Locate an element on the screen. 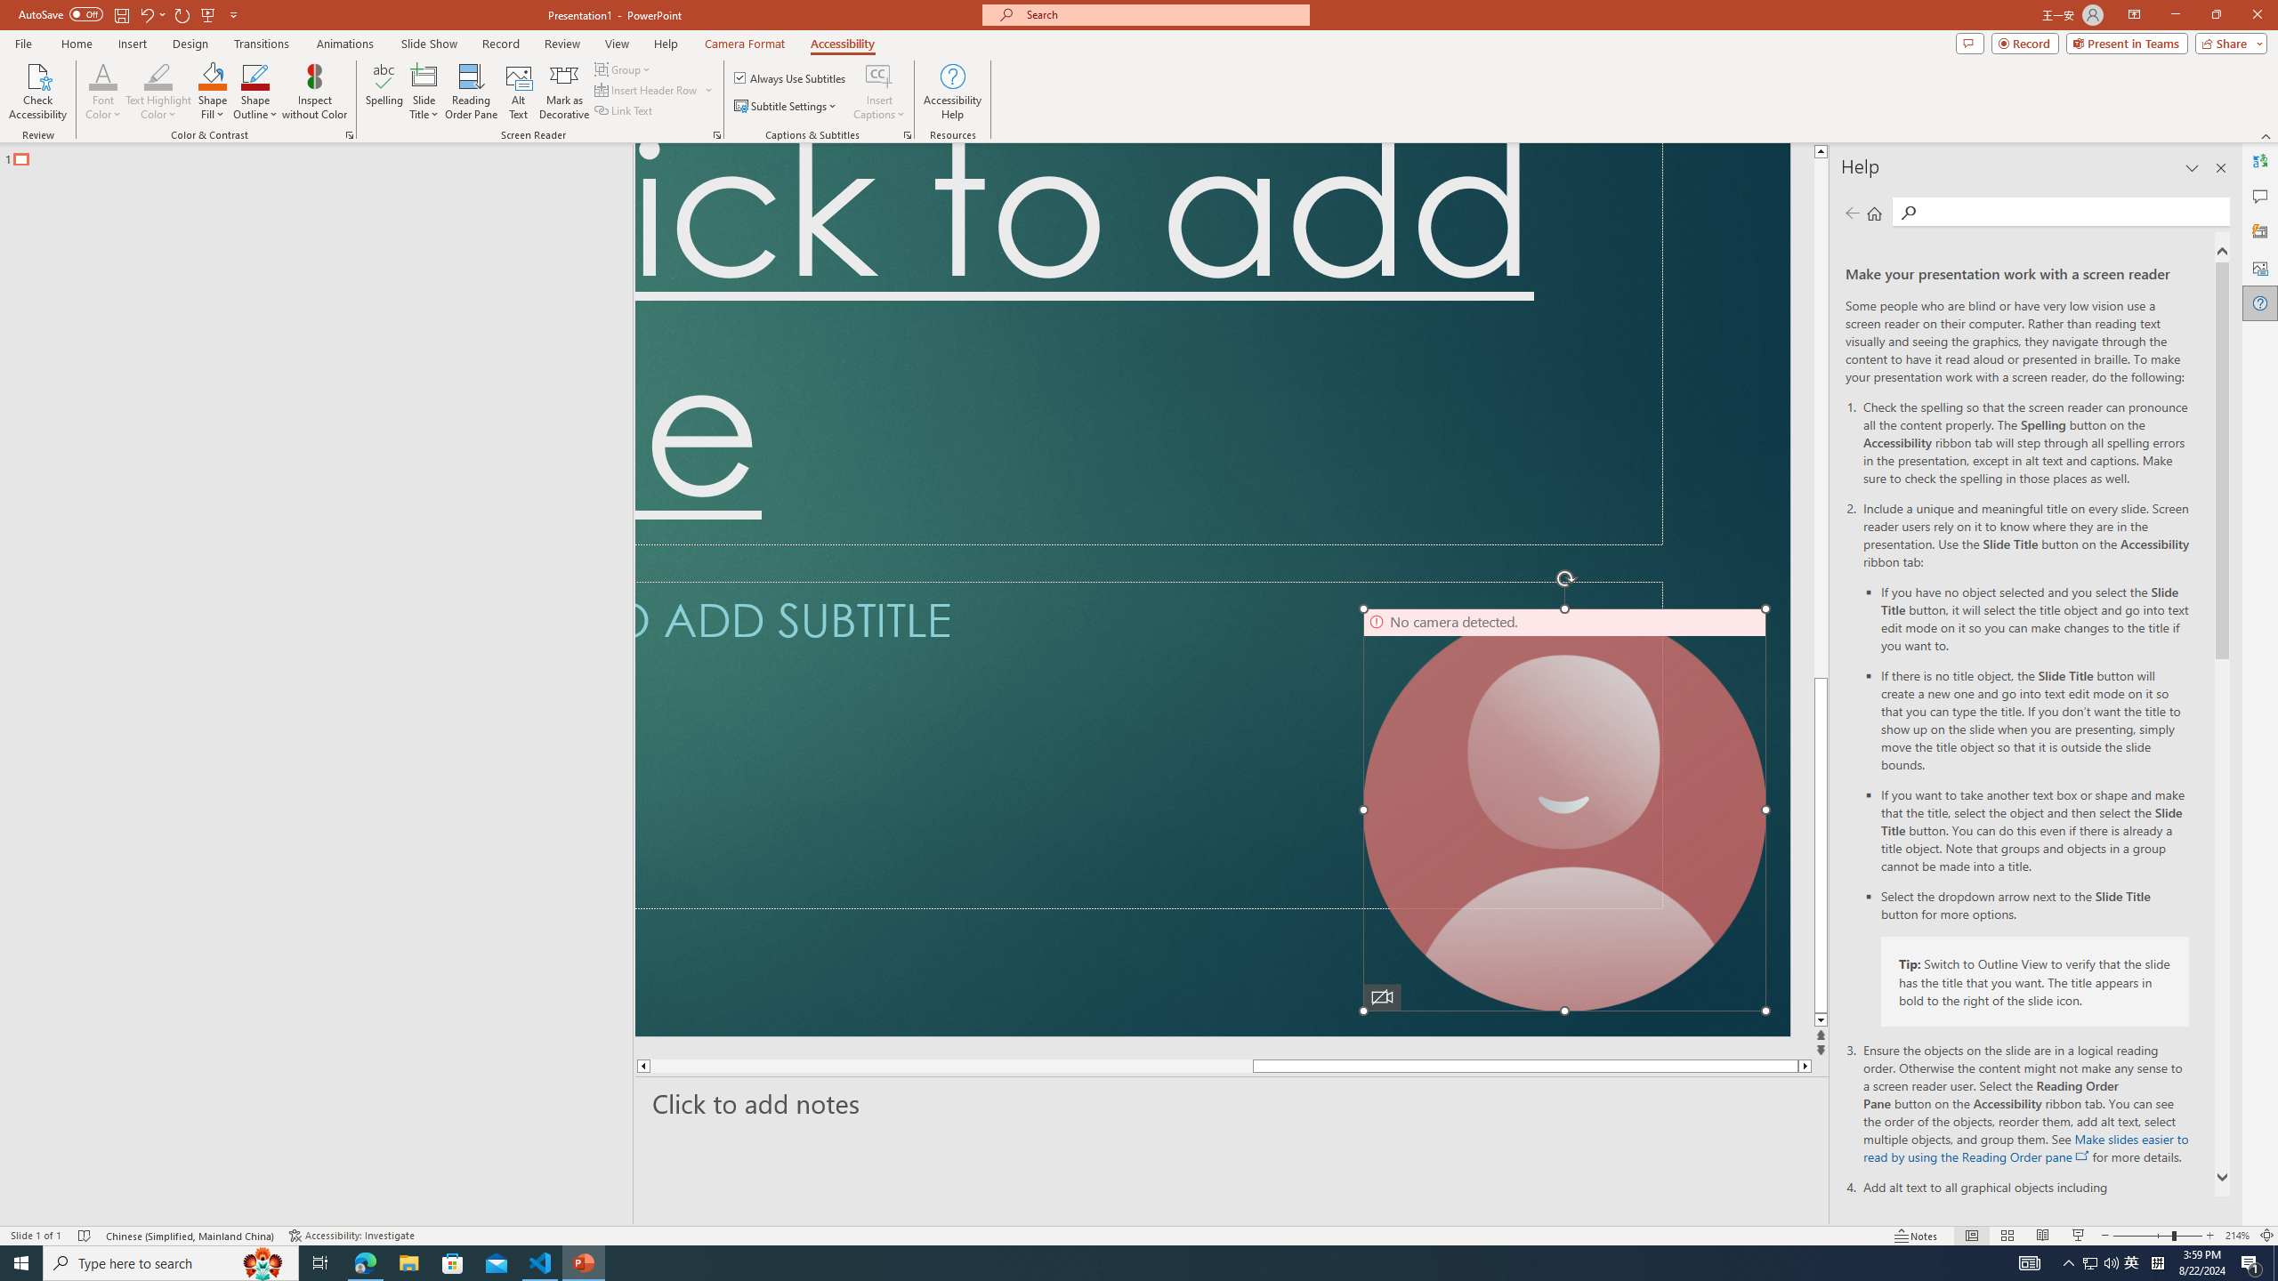 This screenshot has height=1281, width=2278. Rectangle is located at coordinates (308, 685).